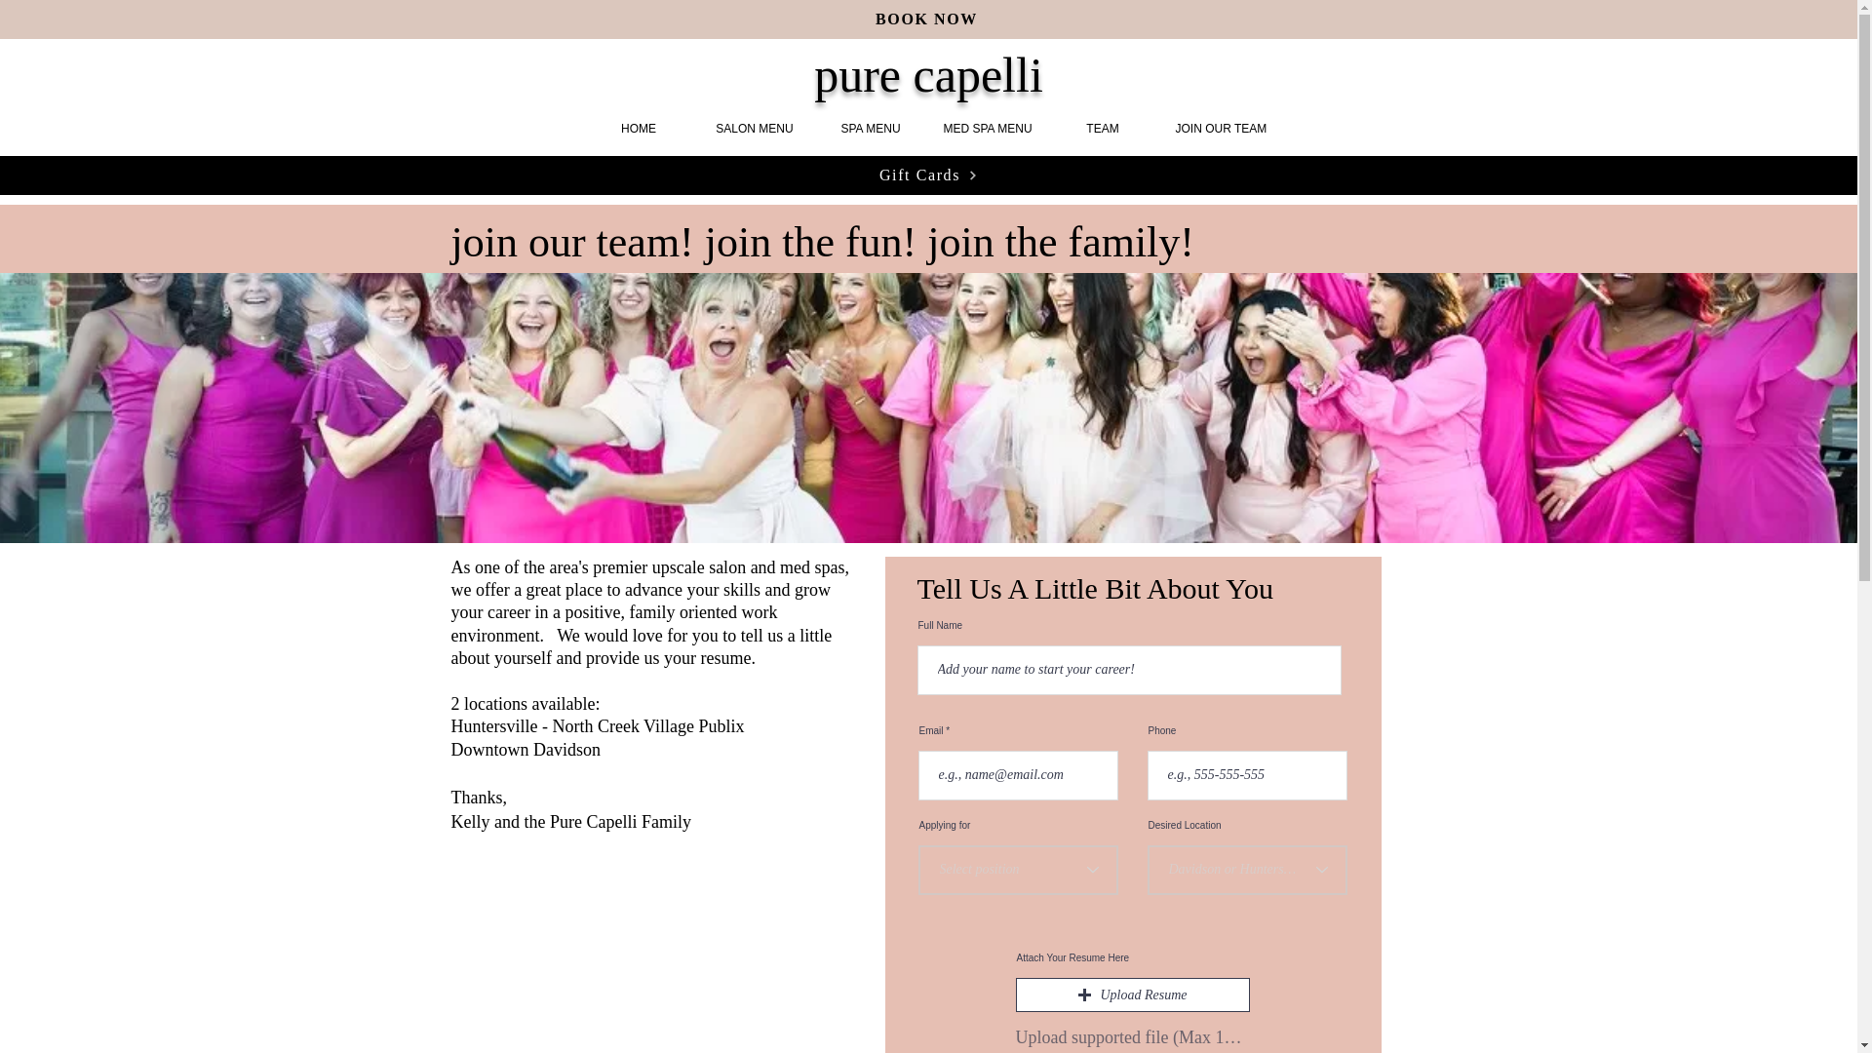  Describe the element at coordinates (1219, 129) in the screenshot. I see `JOIN OUR TEAM` at that location.